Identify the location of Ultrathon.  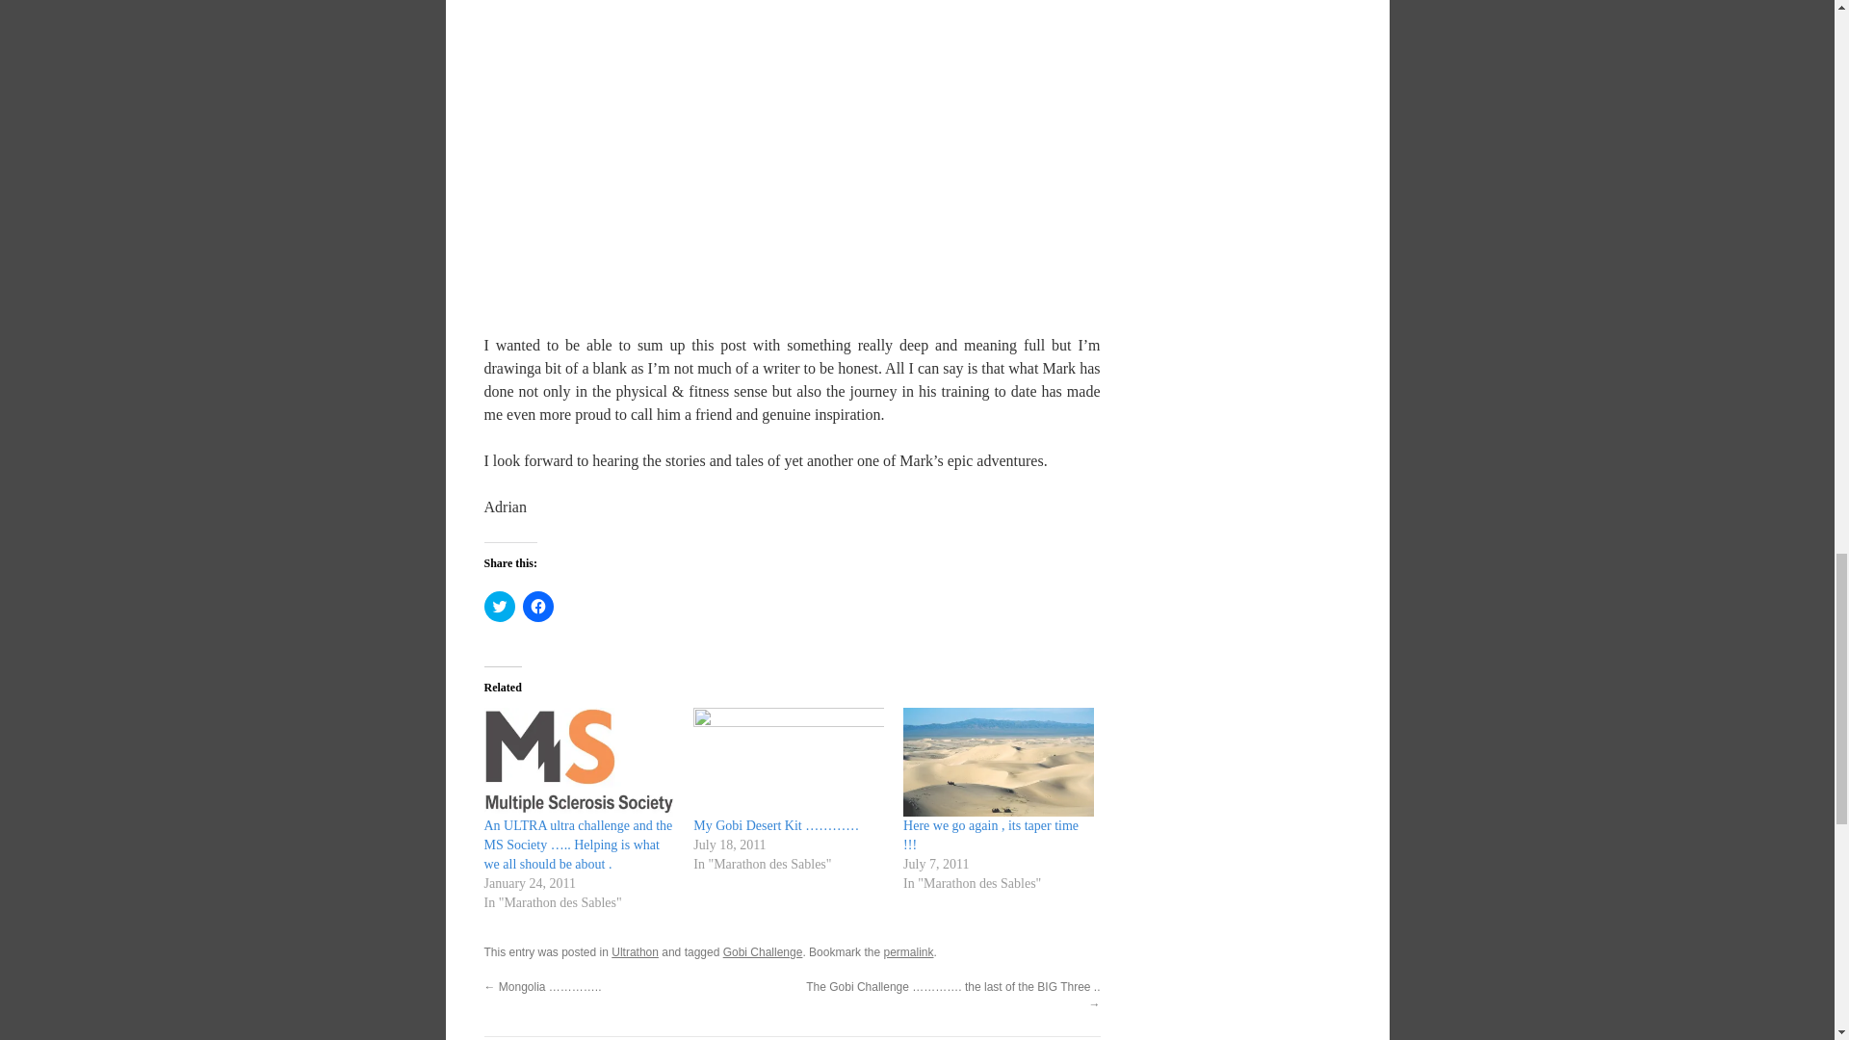
(635, 951).